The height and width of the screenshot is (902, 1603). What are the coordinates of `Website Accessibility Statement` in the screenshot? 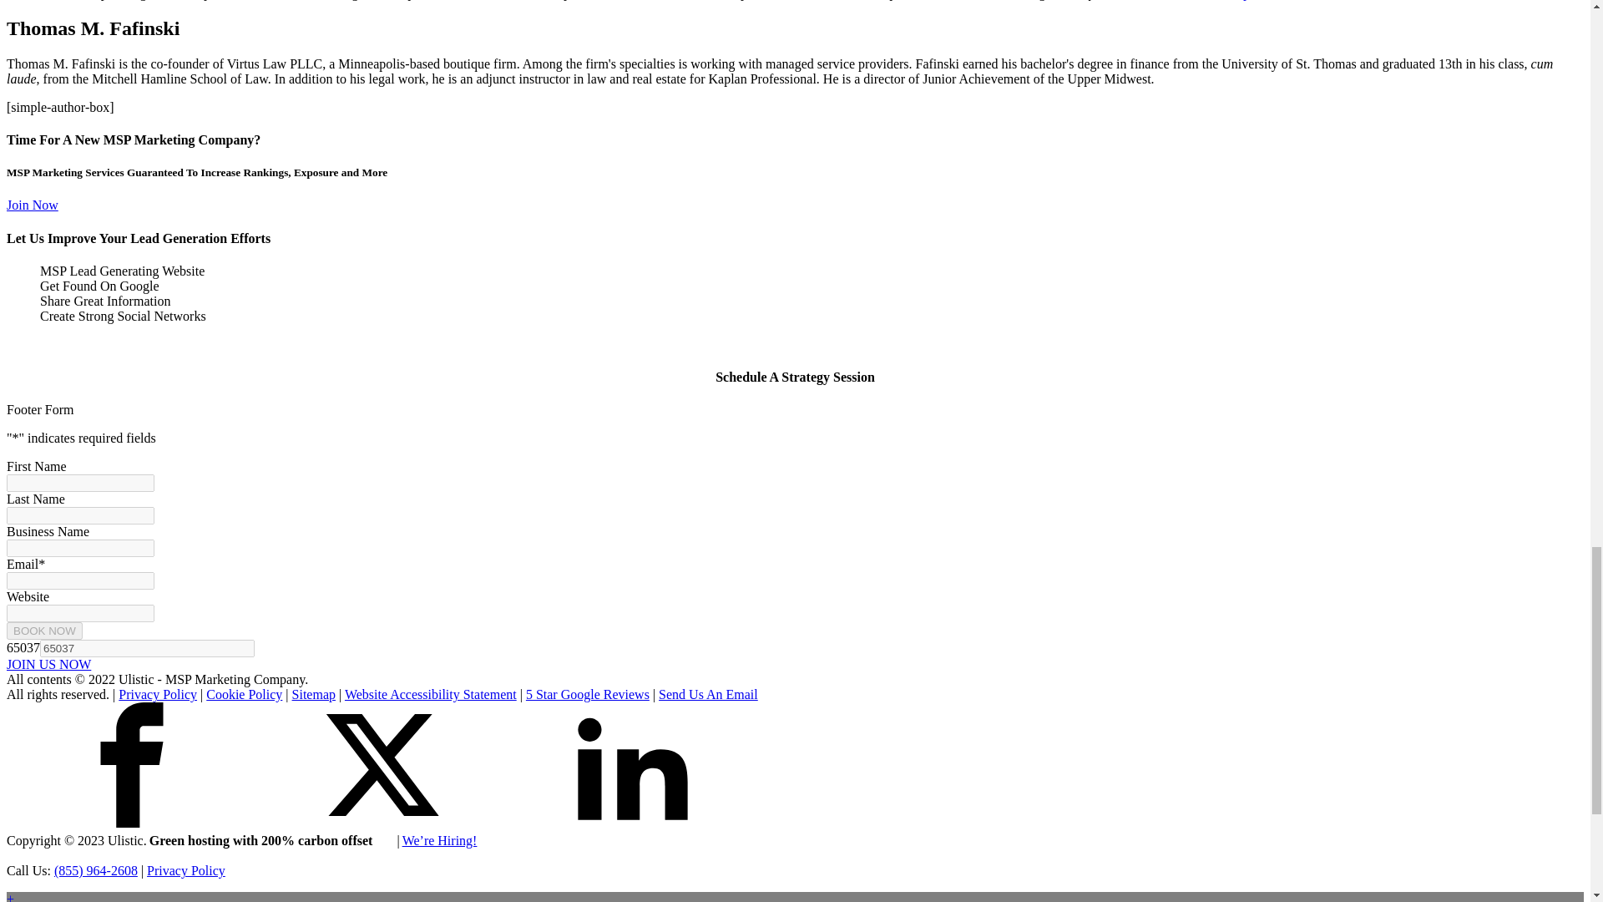 It's located at (430, 694).